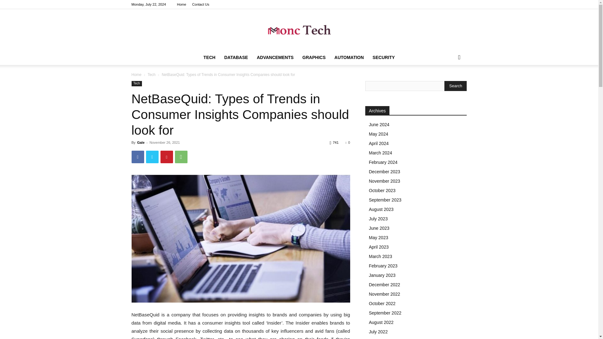 The width and height of the screenshot is (603, 339). What do you see at coordinates (136, 83) in the screenshot?
I see `Tech` at bounding box center [136, 83].